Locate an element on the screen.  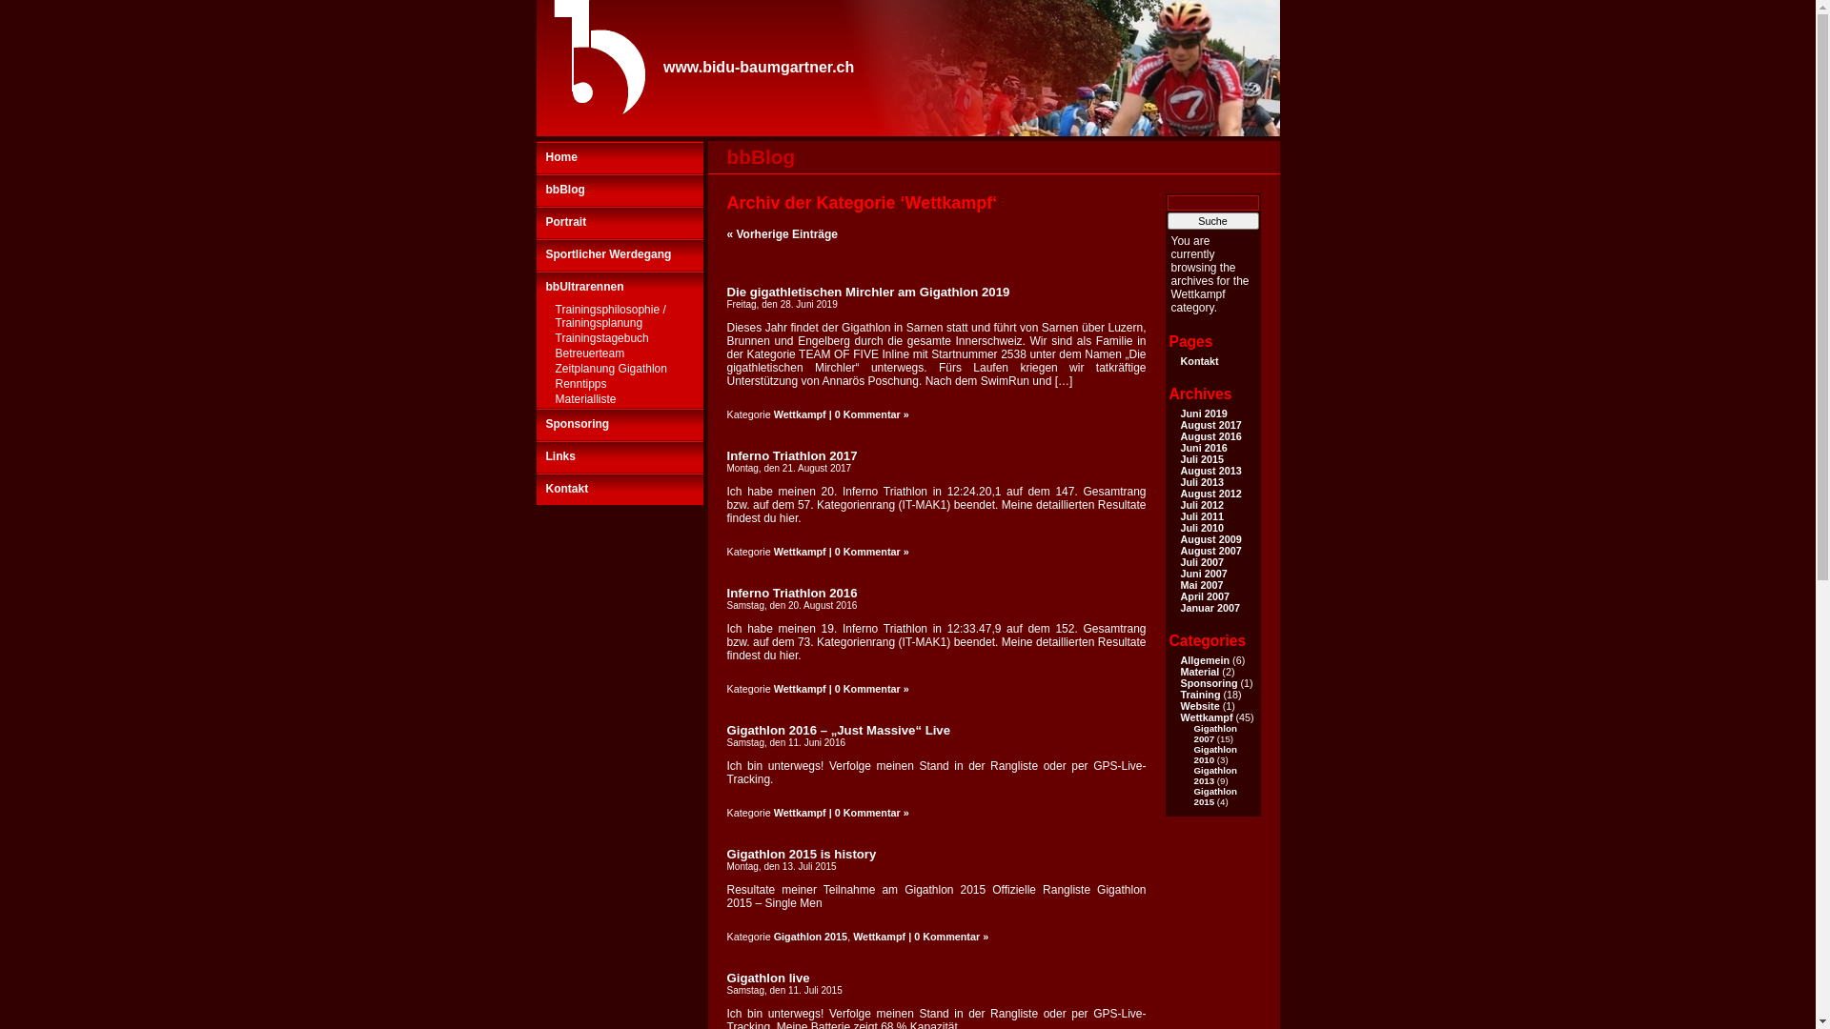
Wettkampf is located at coordinates (801, 813).